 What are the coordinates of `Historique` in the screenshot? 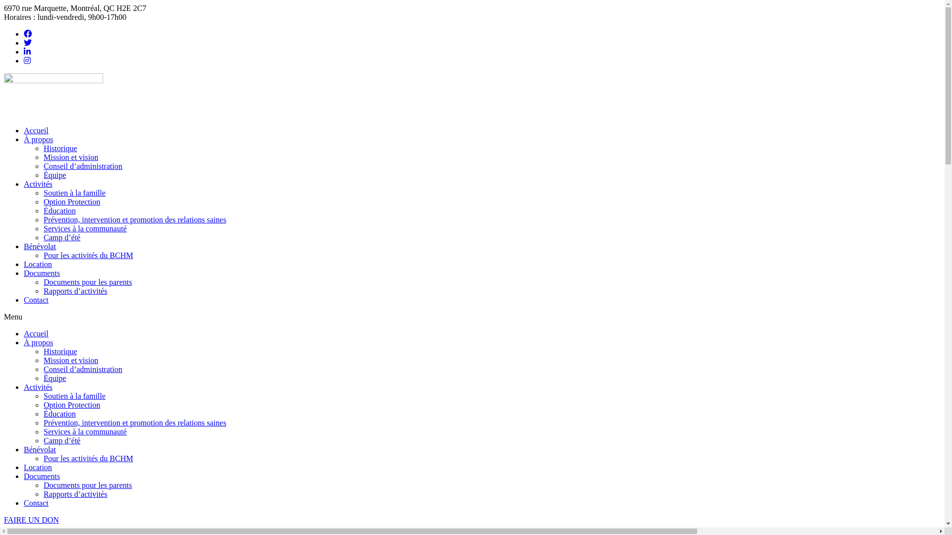 It's located at (60, 149).